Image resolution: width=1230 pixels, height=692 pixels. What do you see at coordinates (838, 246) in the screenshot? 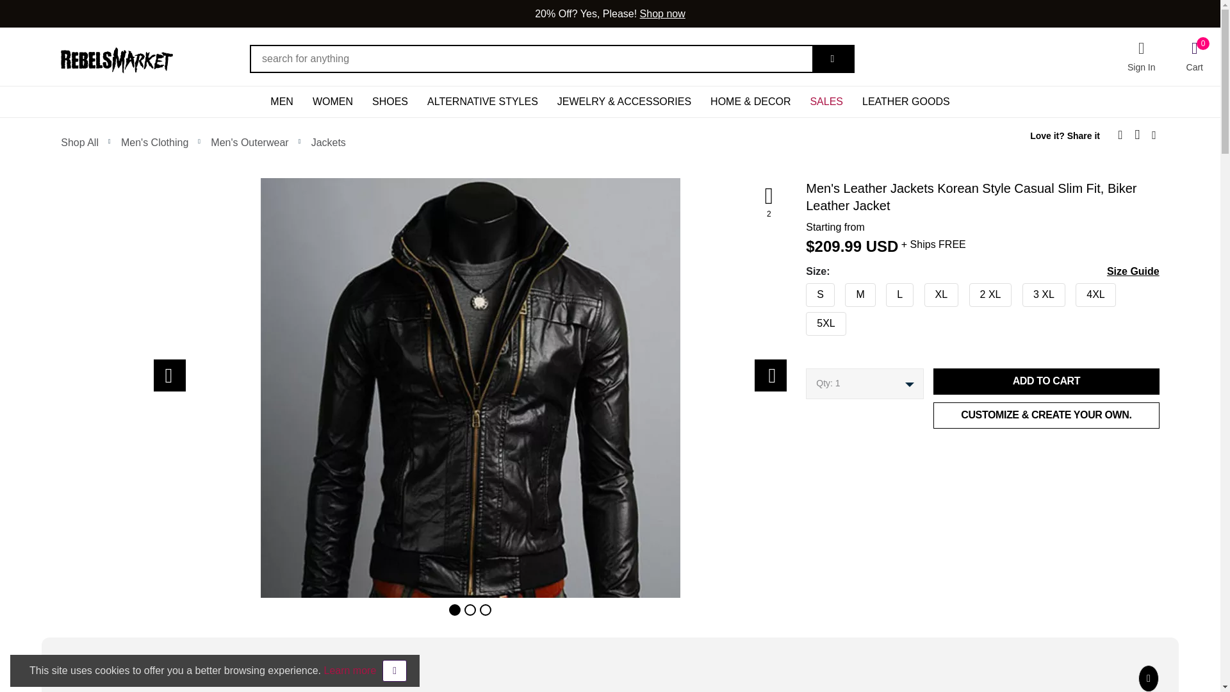
I see `209.99` at bounding box center [838, 246].